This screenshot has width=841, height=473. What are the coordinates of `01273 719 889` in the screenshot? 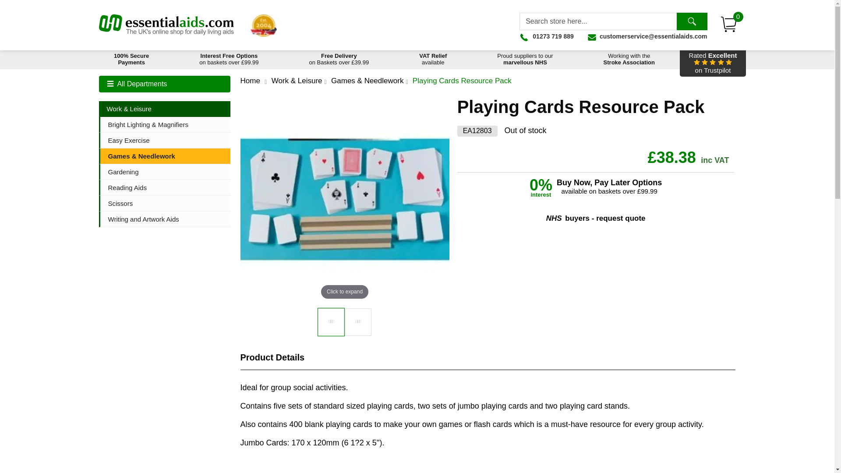 It's located at (712, 63).